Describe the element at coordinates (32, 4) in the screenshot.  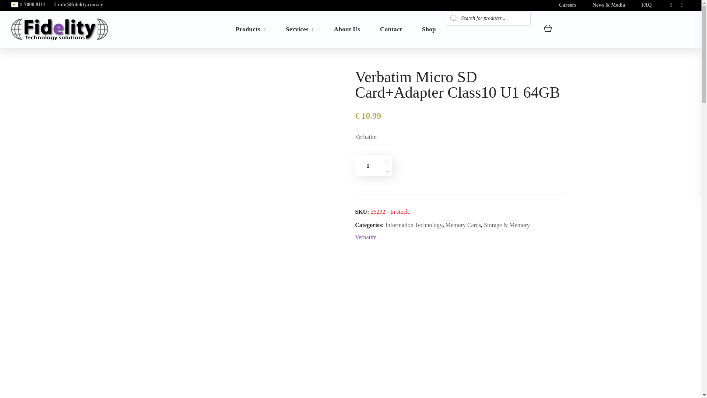
I see `7000 8111` at that location.